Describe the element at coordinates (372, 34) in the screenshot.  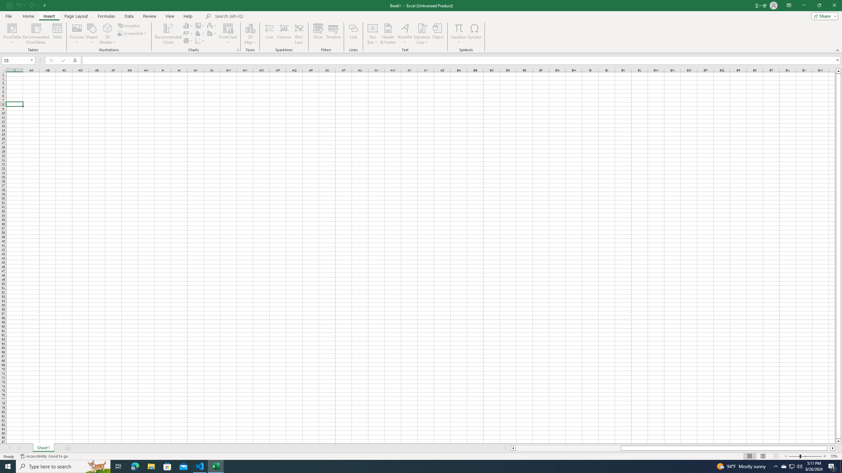
I see `Text Box` at that location.